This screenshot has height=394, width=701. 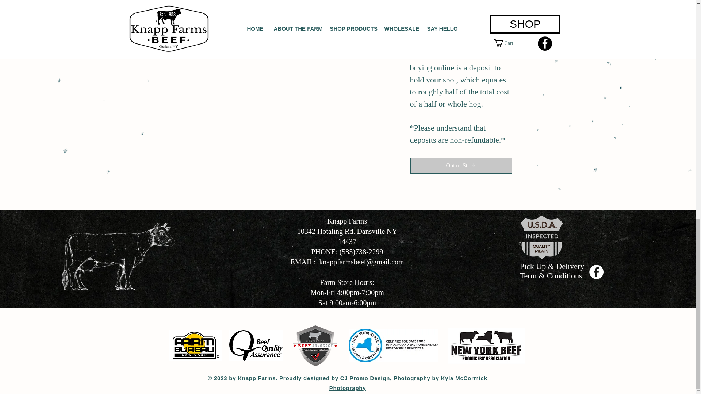 I want to click on CJ Promo Design, so click(x=365, y=378).